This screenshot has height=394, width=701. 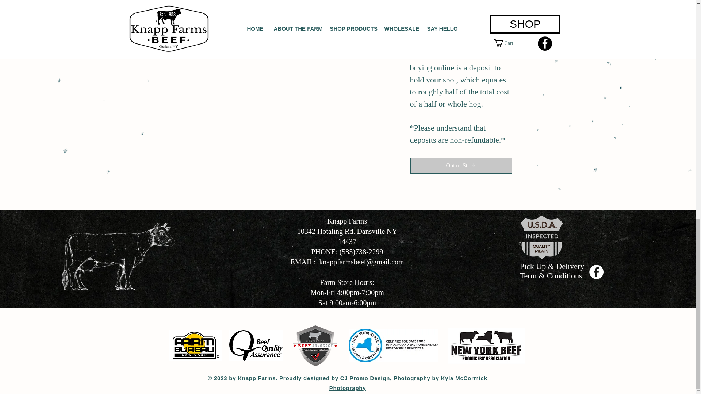 I want to click on CJ Promo Design, so click(x=365, y=378).